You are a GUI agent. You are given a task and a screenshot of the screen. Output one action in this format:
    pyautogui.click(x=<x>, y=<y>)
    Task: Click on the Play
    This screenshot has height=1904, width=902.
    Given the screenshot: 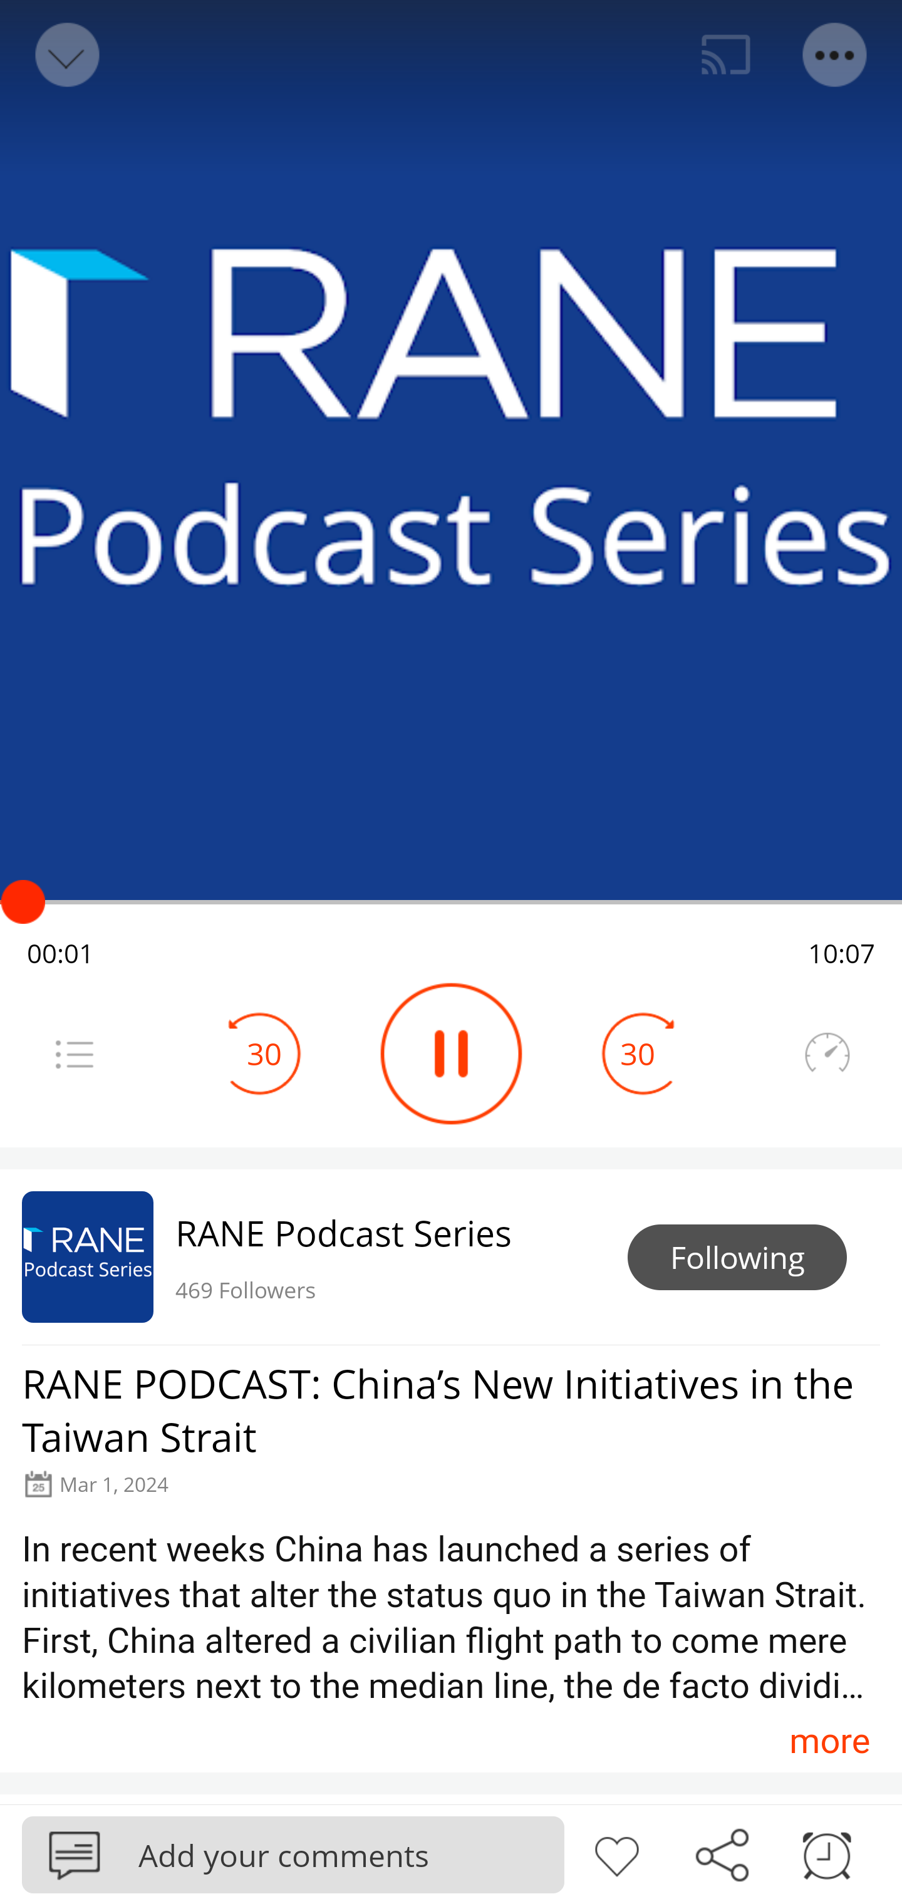 What is the action you would take?
    pyautogui.click(x=451, y=1053)
    